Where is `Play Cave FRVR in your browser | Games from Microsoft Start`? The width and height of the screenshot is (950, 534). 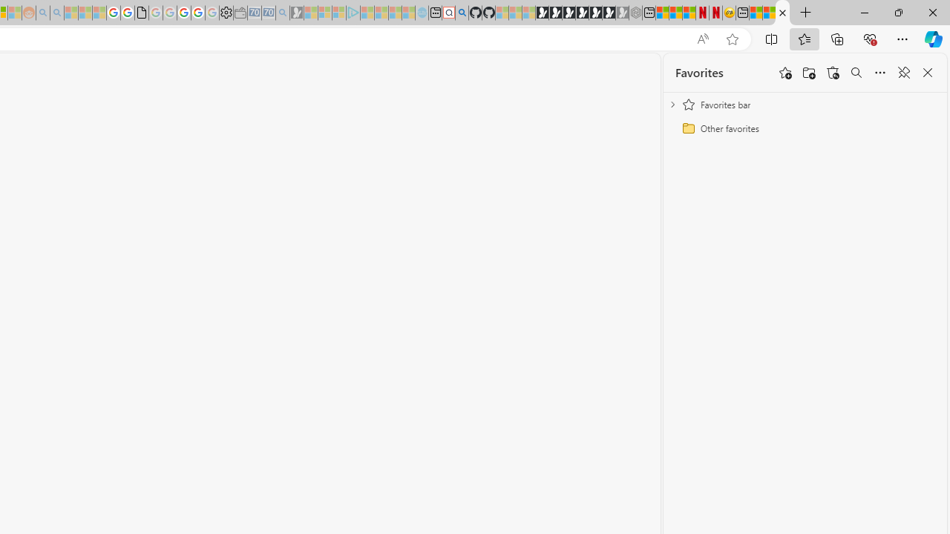 Play Cave FRVR in your browser | Games from Microsoft Start is located at coordinates (569, 13).